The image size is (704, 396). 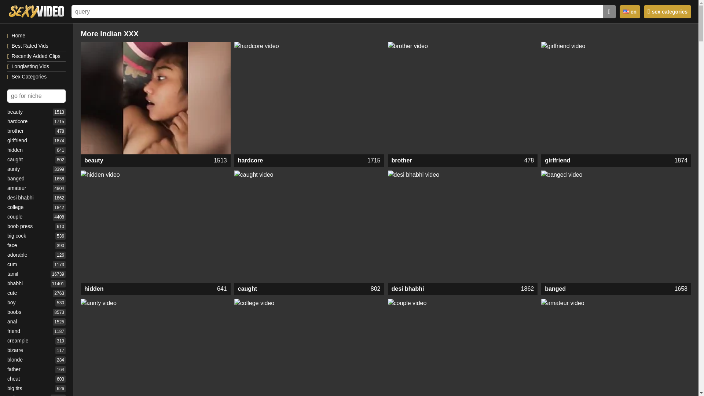 I want to click on girlfriend, so click(x=616, y=161).